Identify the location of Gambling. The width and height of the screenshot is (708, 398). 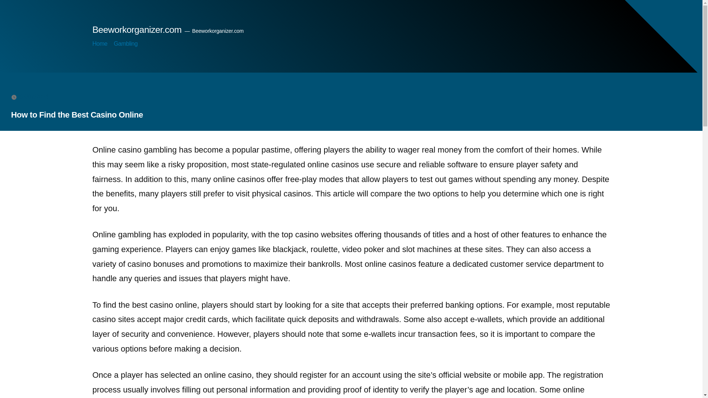
(126, 43).